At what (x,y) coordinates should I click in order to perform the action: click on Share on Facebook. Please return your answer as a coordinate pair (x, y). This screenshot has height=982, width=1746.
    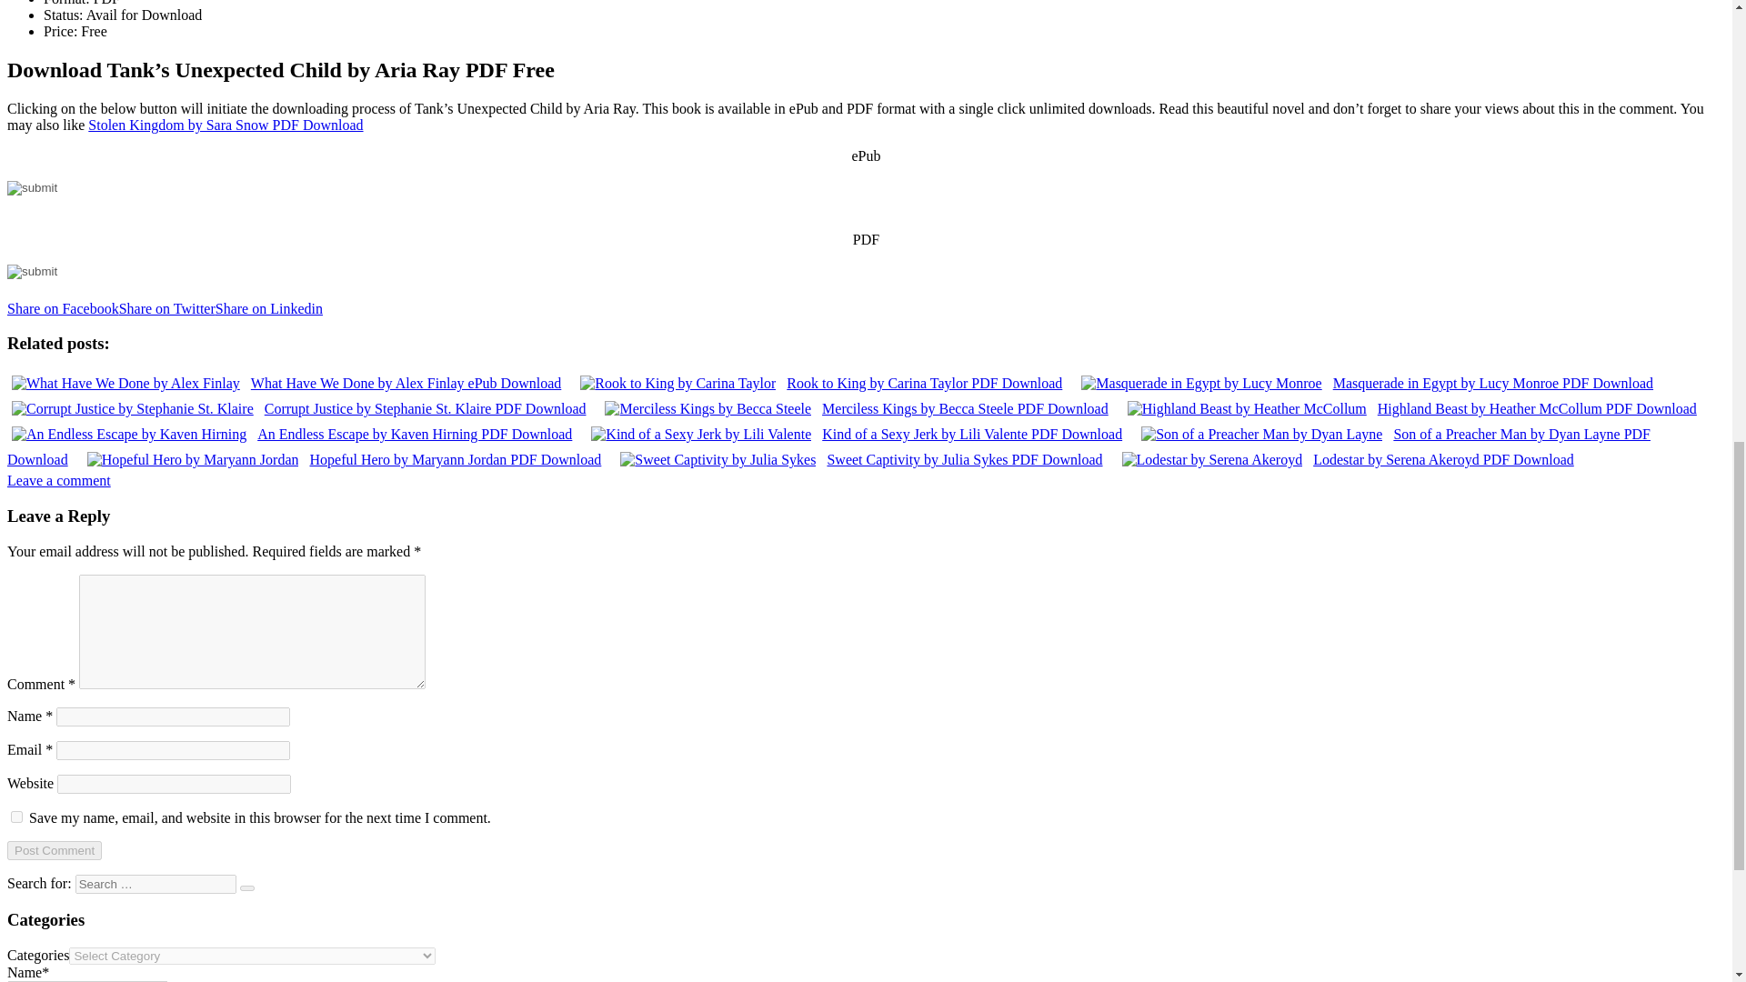
    Looking at the image, I should click on (62, 307).